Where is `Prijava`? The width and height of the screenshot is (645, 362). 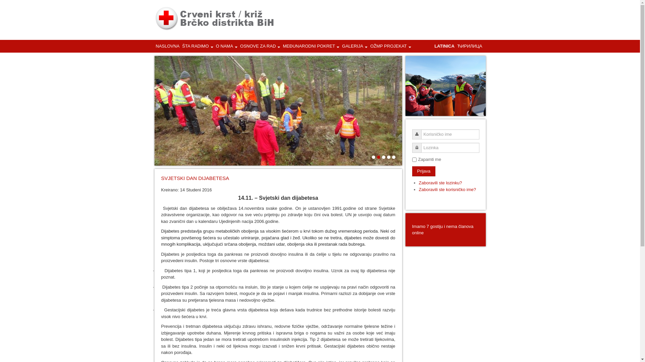
Prijava is located at coordinates (424, 171).